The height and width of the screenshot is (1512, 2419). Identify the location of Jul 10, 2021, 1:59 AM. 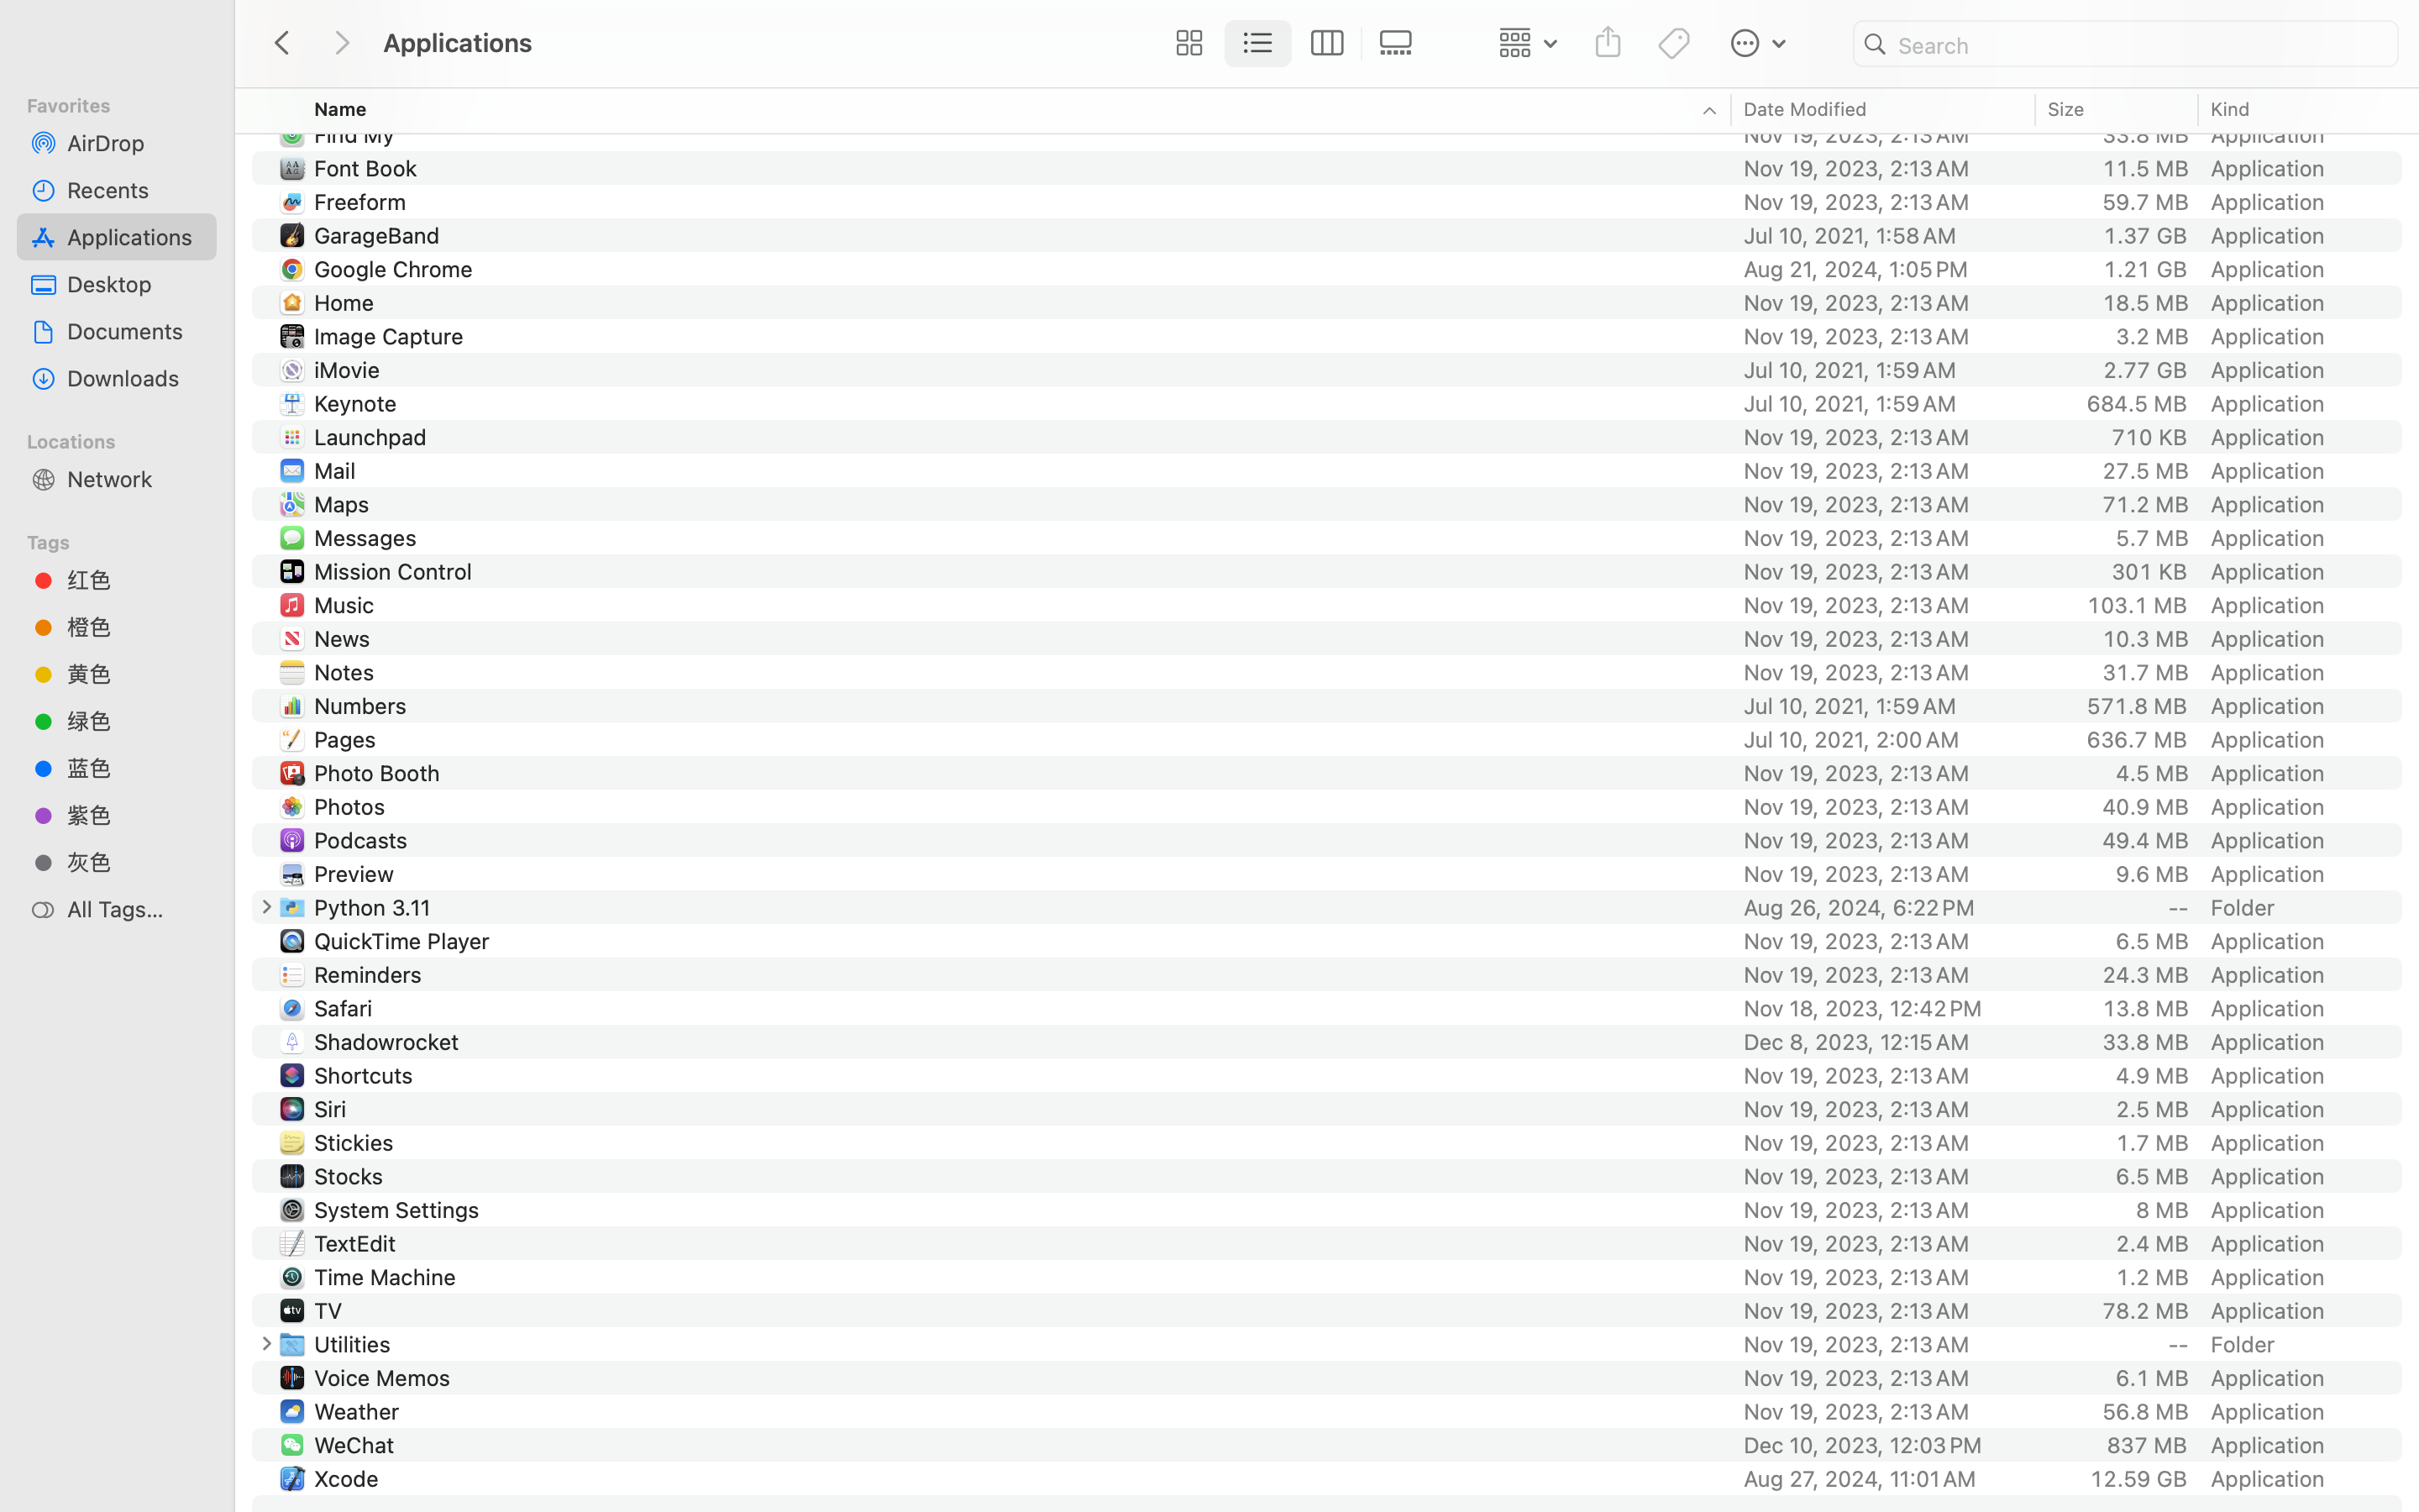
(1884, 706).